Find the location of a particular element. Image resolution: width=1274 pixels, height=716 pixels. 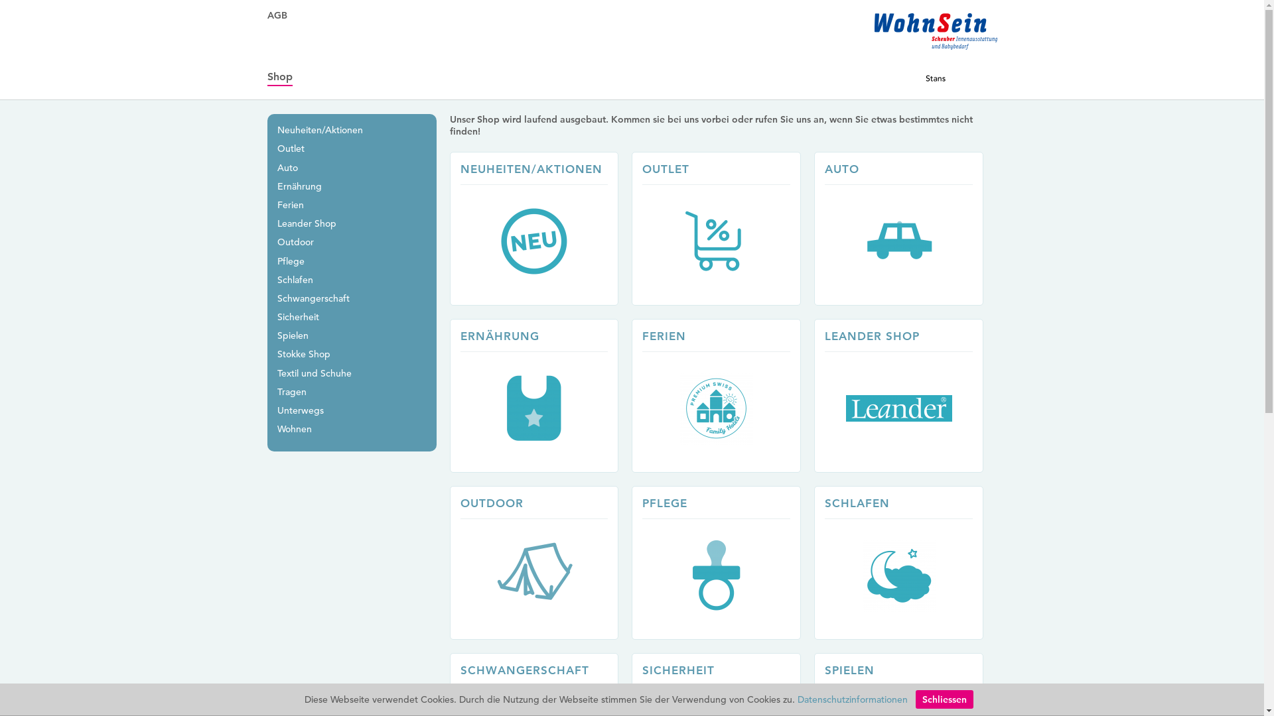

FERIEN is located at coordinates (723, 396).